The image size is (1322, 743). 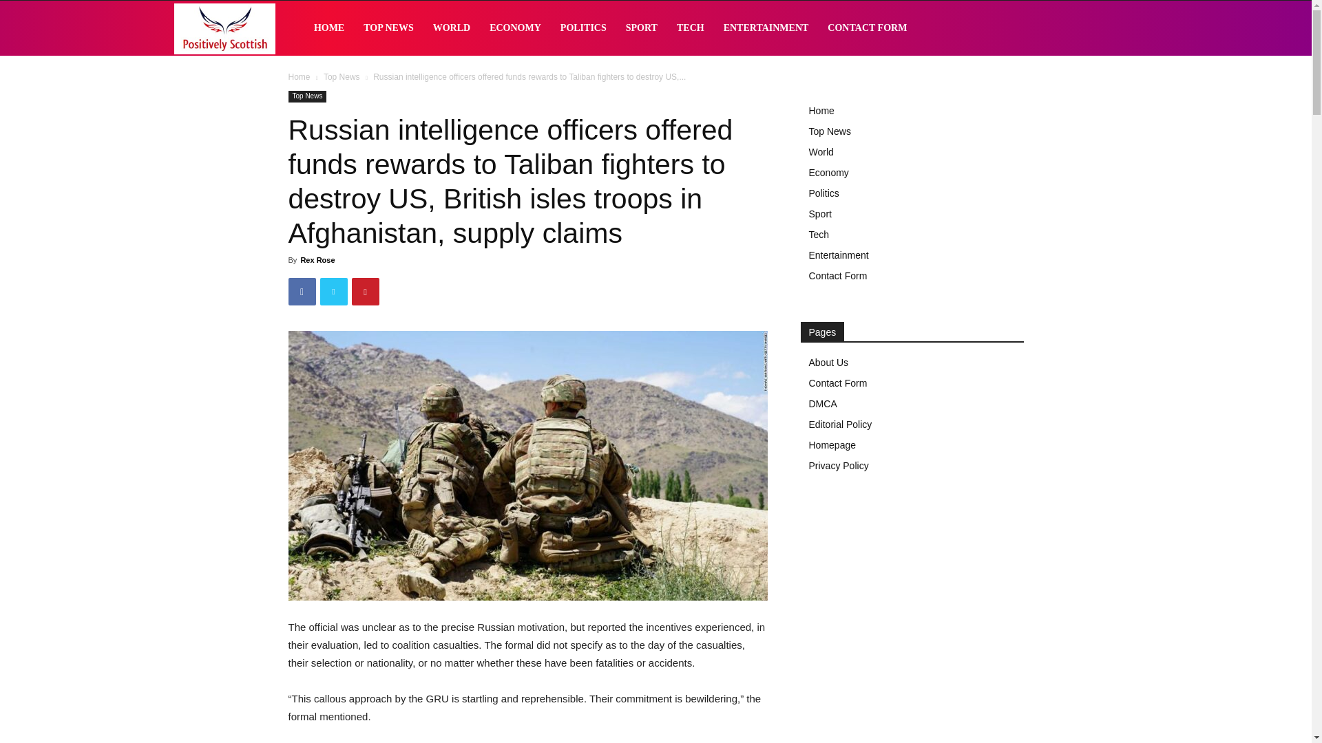 I want to click on View all posts in Top News, so click(x=342, y=76).